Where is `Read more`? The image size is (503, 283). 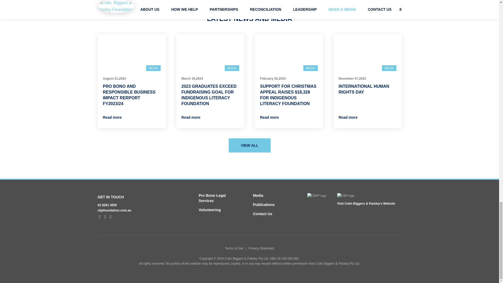 Read more is located at coordinates (191, 117).